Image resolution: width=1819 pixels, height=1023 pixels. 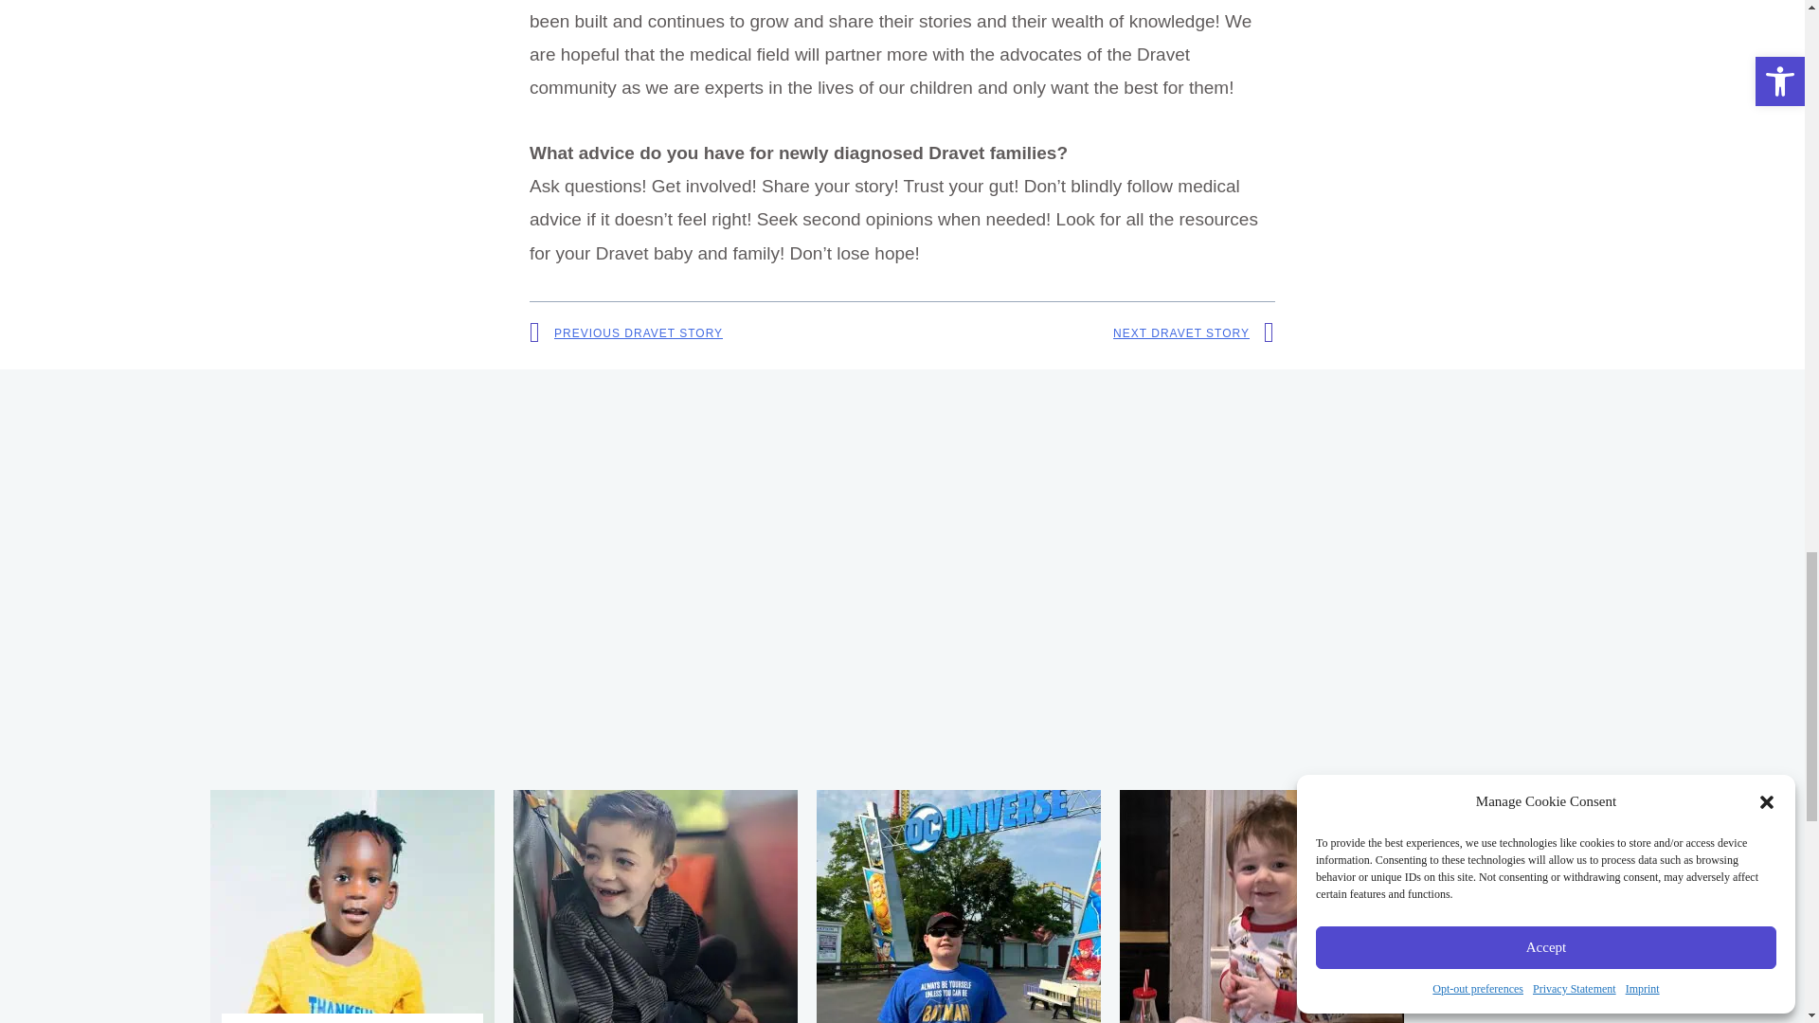 What do you see at coordinates (959, 906) in the screenshot?
I see `Bauer` at bounding box center [959, 906].